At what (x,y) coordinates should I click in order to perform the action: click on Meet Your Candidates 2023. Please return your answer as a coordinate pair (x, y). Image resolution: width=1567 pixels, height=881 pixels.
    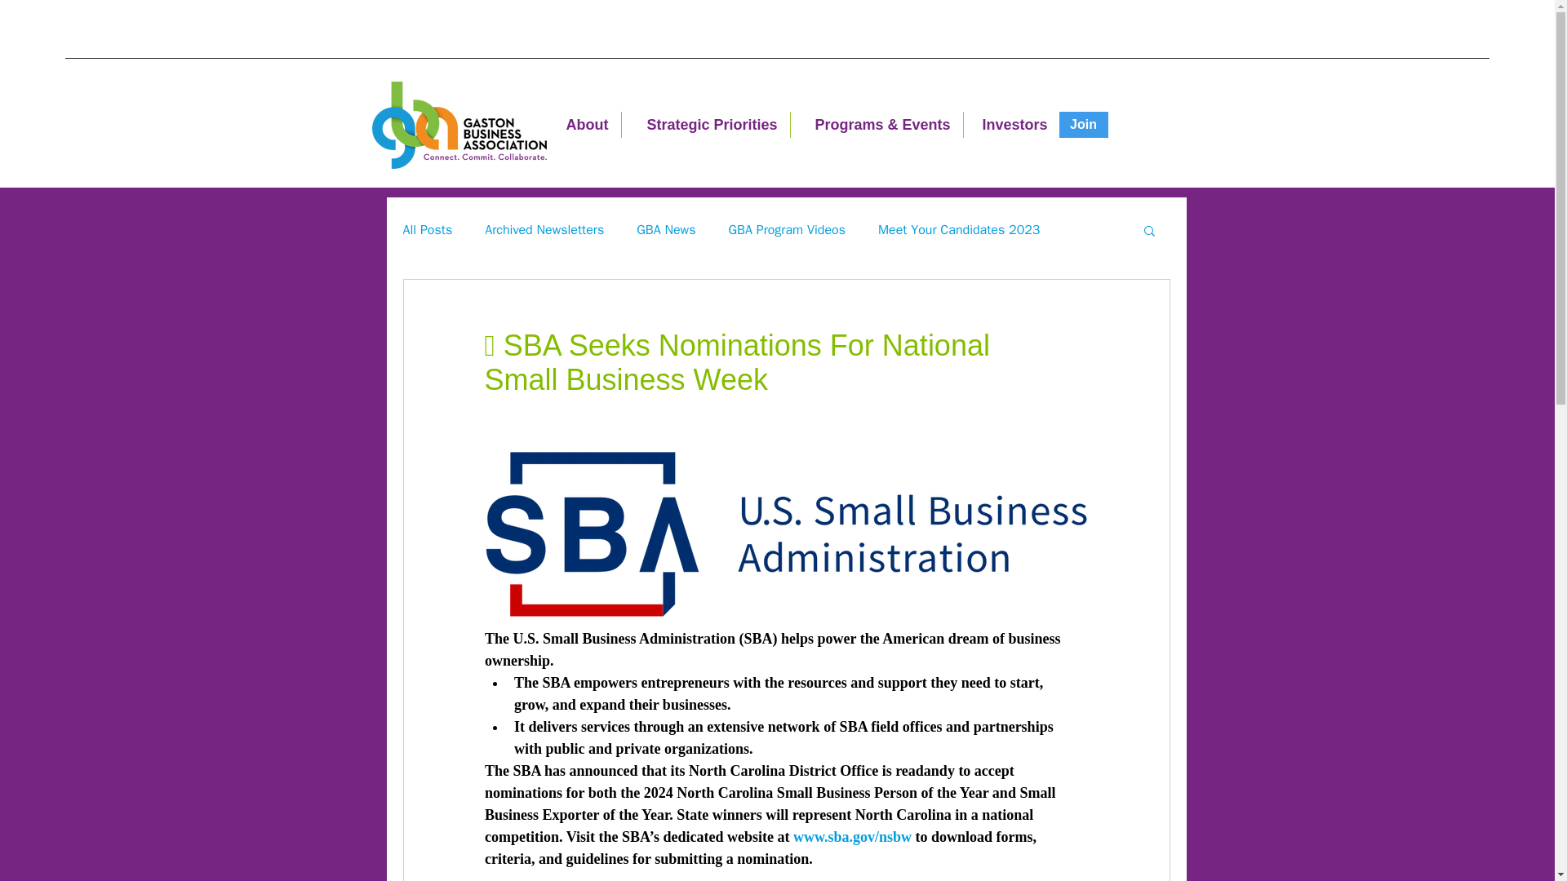
    Looking at the image, I should click on (958, 230).